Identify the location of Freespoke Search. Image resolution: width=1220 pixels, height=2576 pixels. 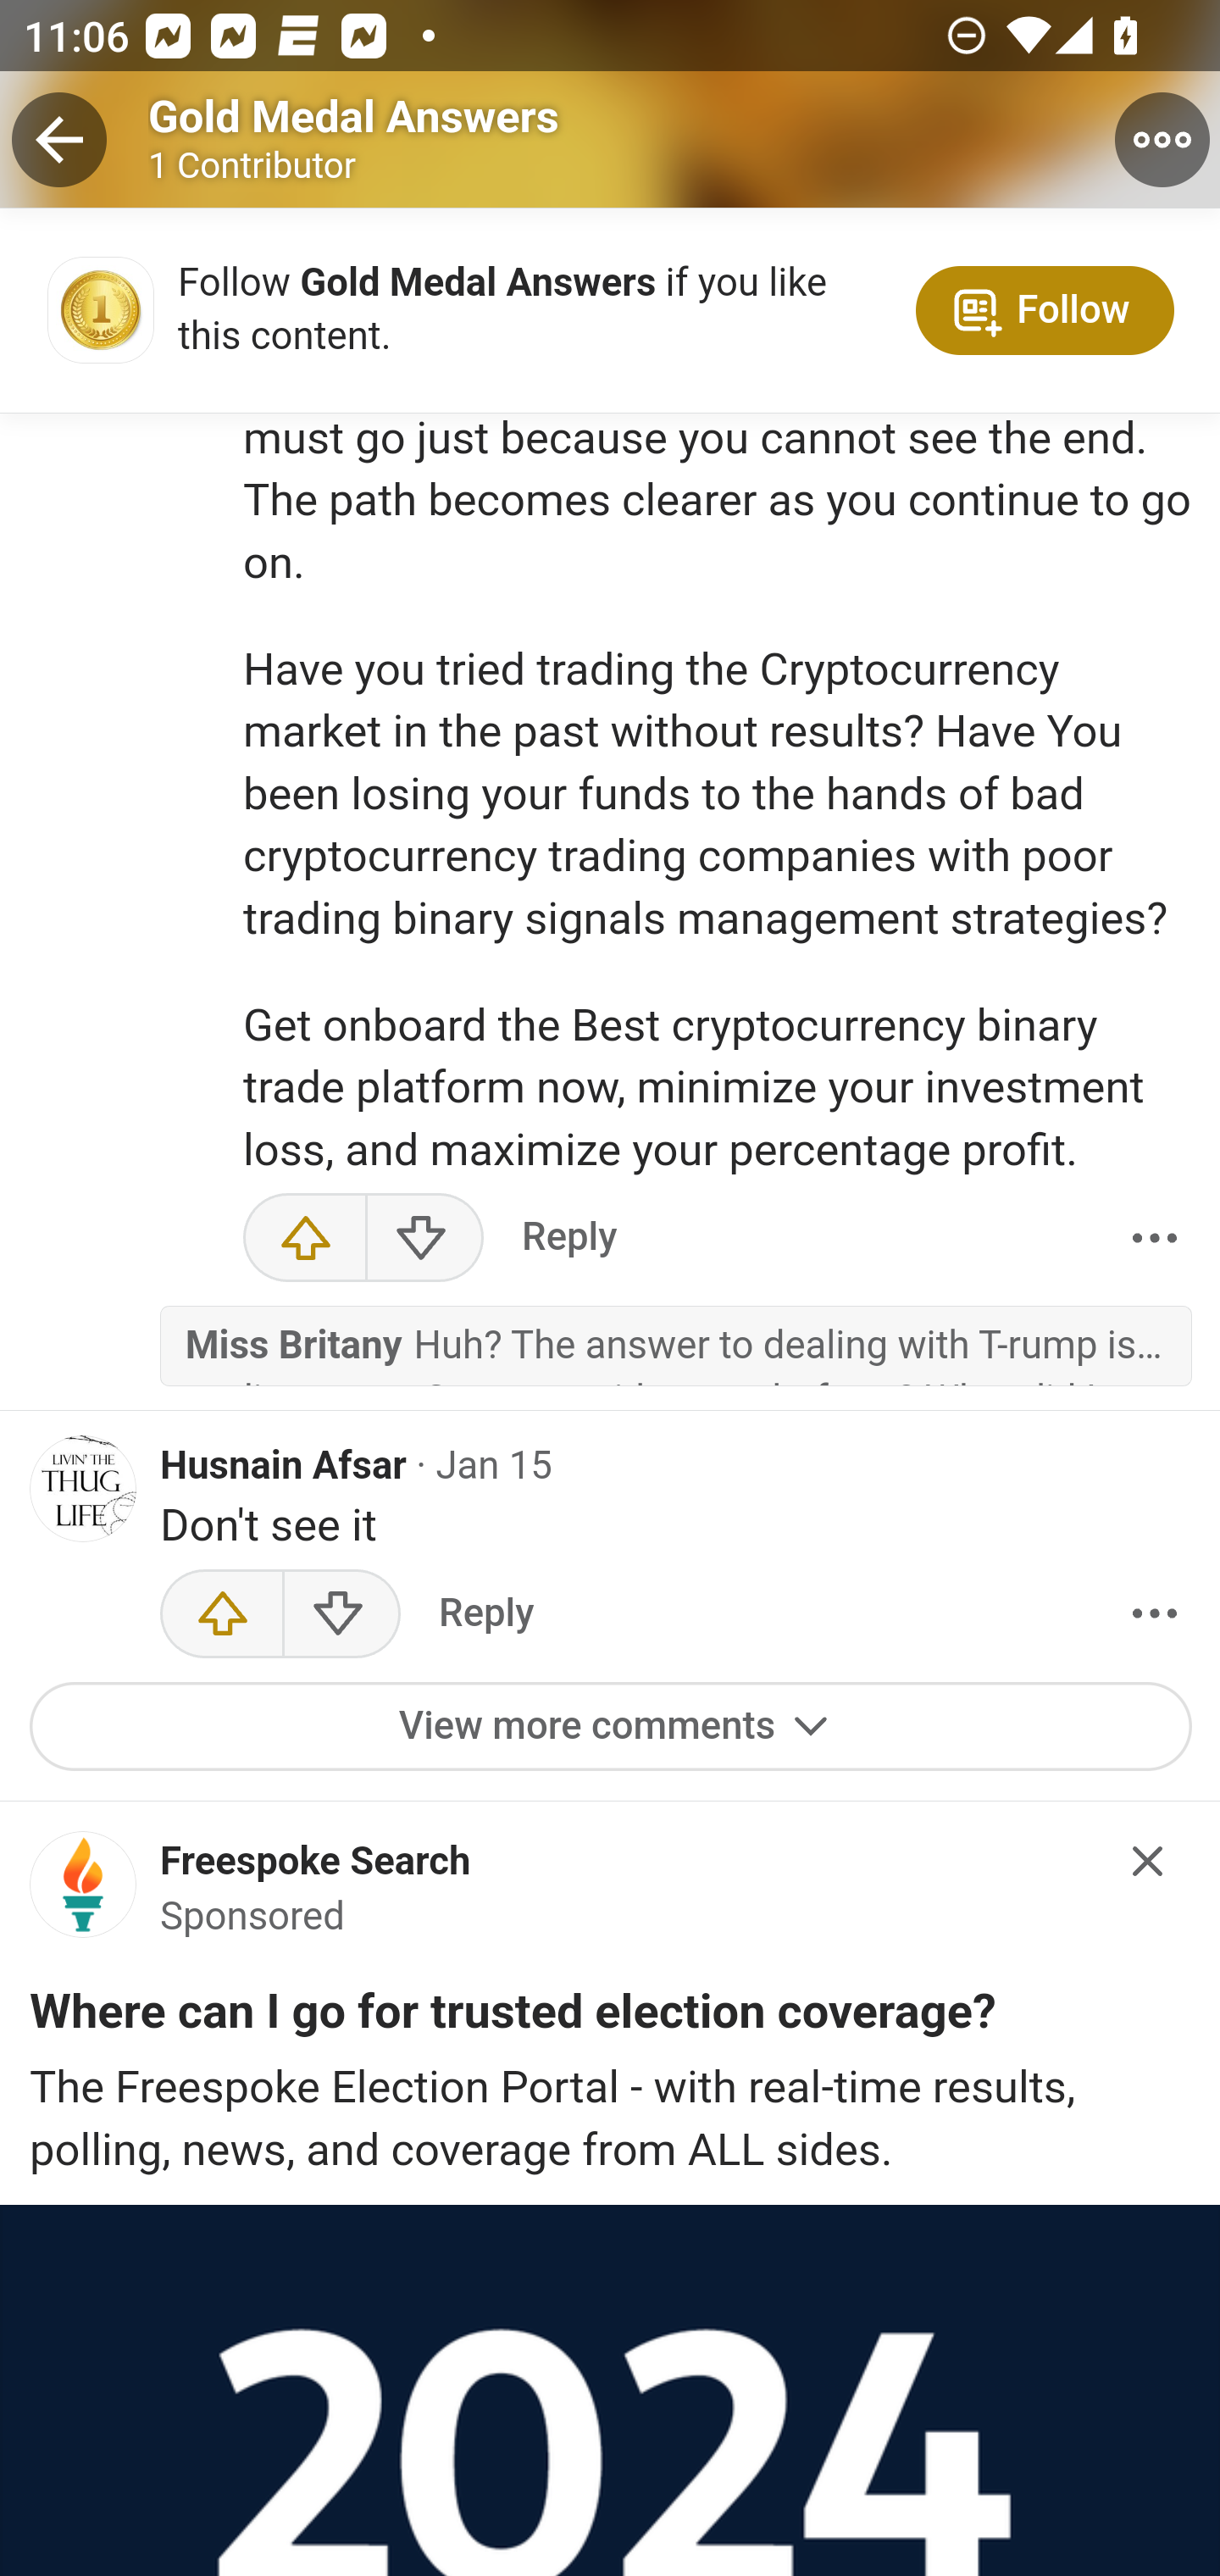
(315, 1864).